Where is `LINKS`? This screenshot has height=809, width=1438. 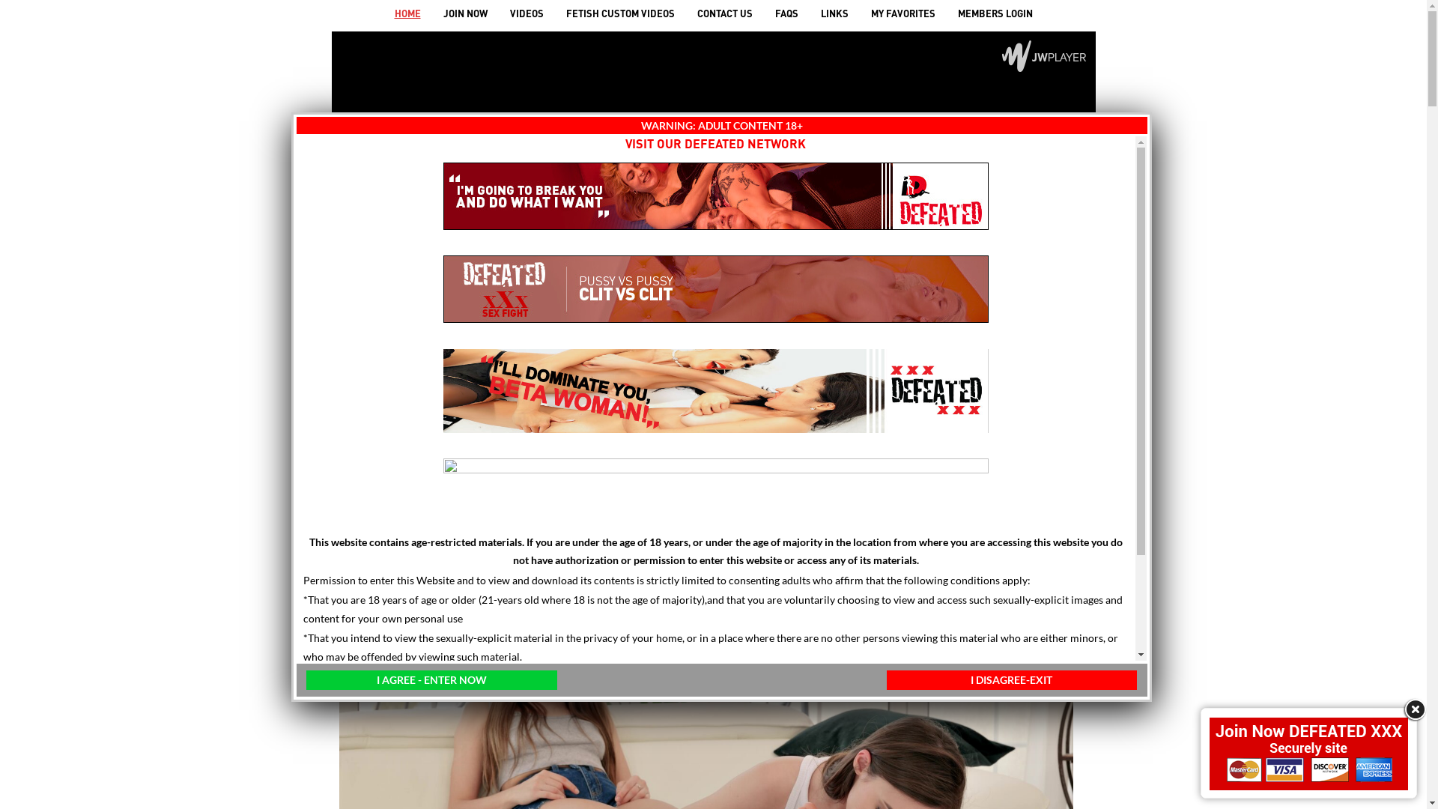 LINKS is located at coordinates (834, 13).